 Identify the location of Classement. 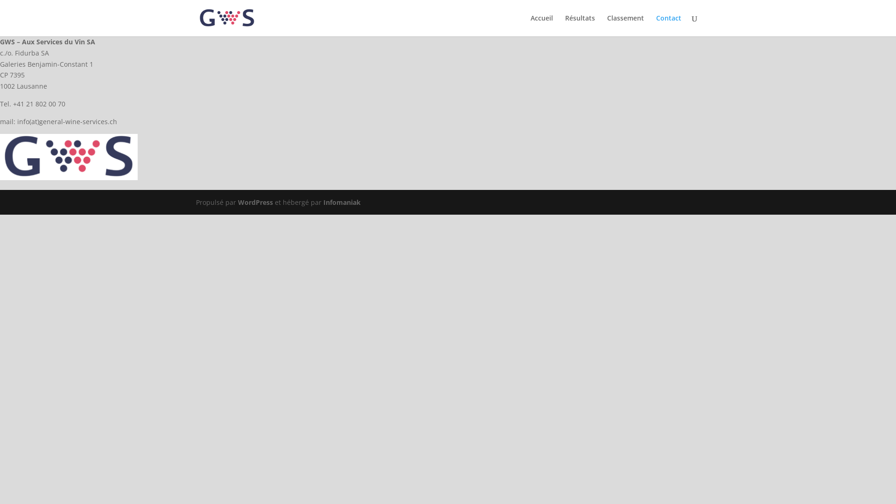
(625, 25).